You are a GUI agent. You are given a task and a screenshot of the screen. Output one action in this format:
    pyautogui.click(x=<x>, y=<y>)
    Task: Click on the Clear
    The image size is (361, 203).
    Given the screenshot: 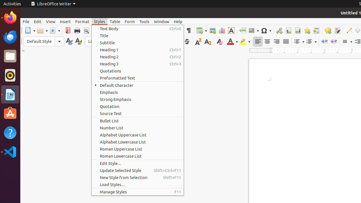 What is the action you would take?
    pyautogui.click(x=219, y=42)
    